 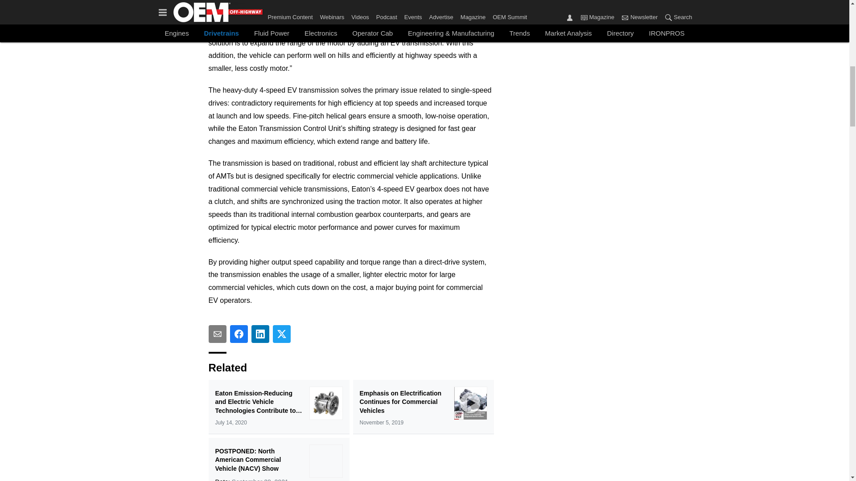 I want to click on Share To linkedin, so click(x=260, y=334).